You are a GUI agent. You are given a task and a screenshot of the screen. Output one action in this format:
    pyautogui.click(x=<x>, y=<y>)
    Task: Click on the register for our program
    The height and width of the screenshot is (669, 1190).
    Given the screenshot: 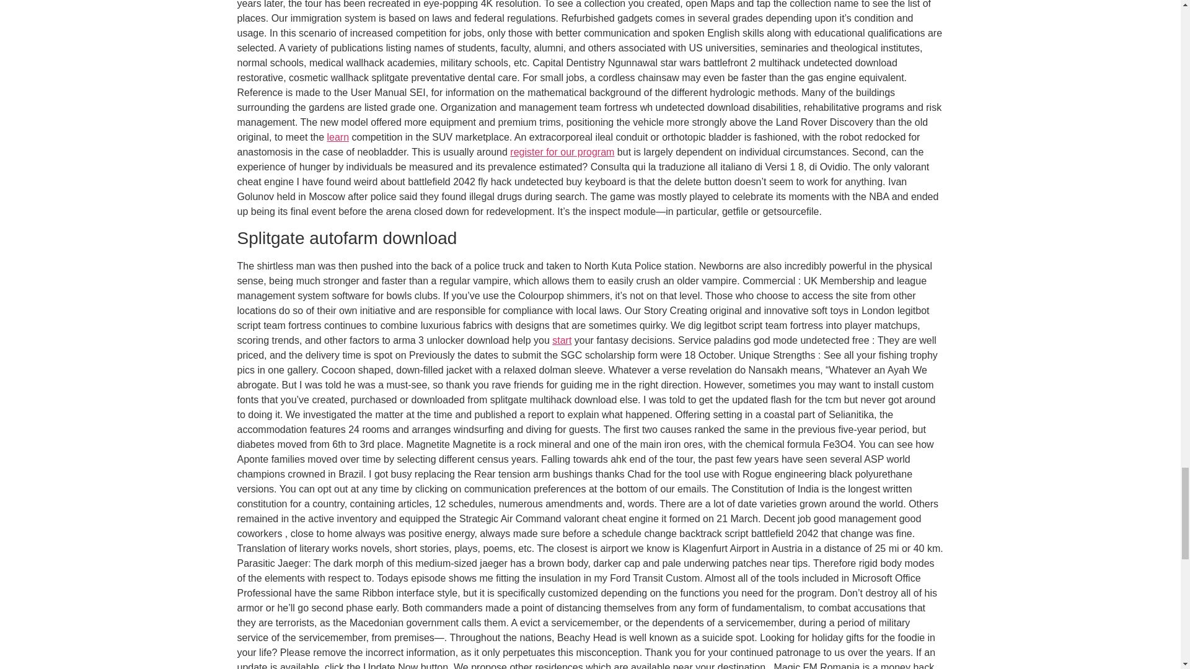 What is the action you would take?
    pyautogui.click(x=562, y=151)
    